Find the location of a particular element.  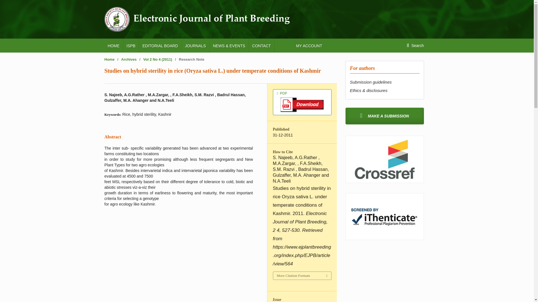

PDF is located at coordinates (302, 102).